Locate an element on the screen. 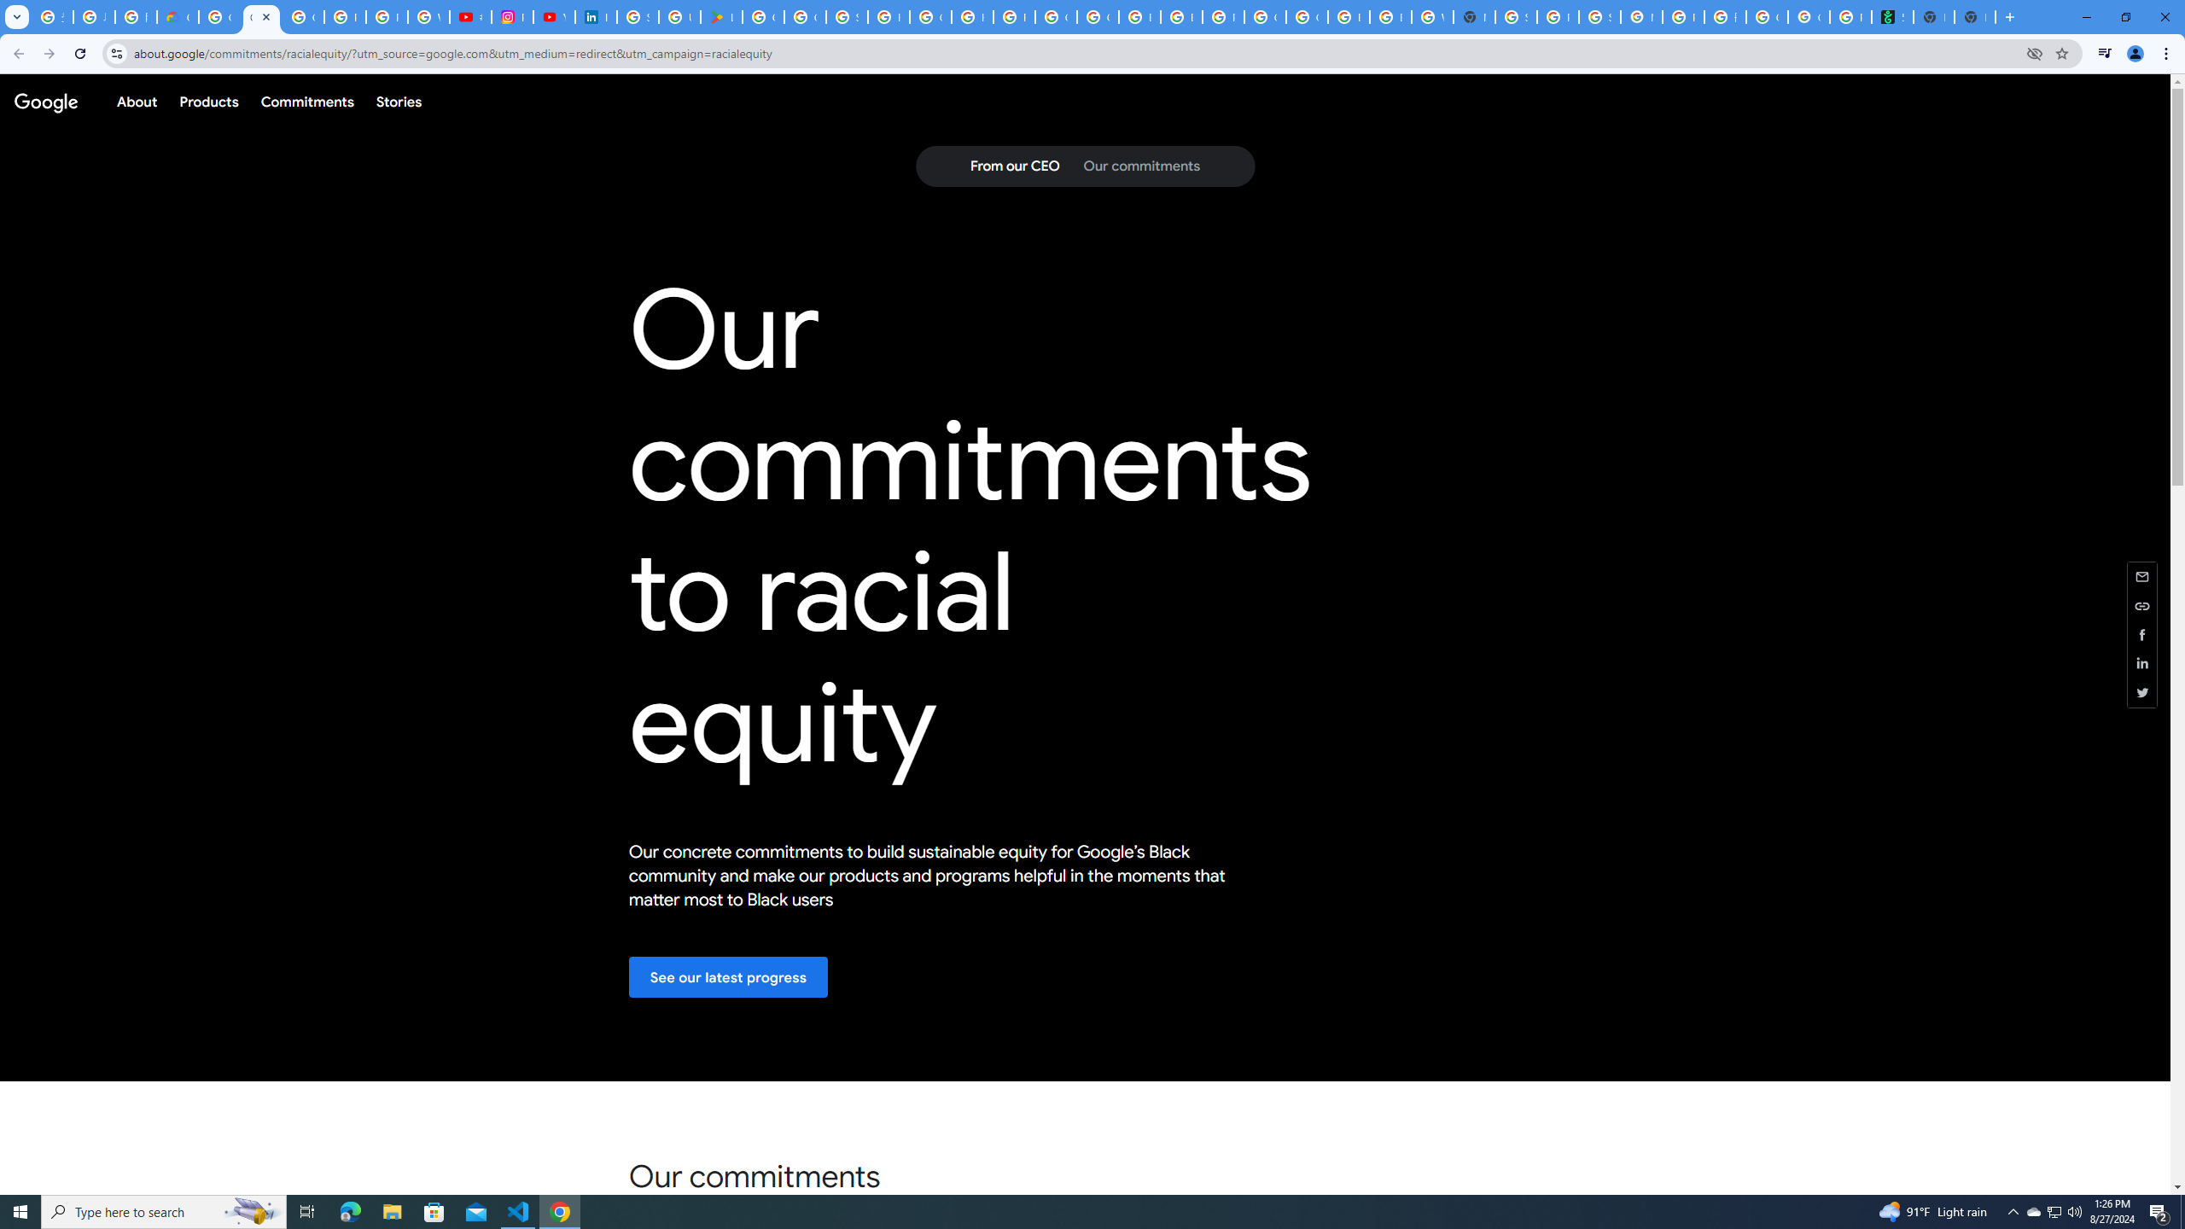  Sign in - Google Accounts is located at coordinates (848, 17).